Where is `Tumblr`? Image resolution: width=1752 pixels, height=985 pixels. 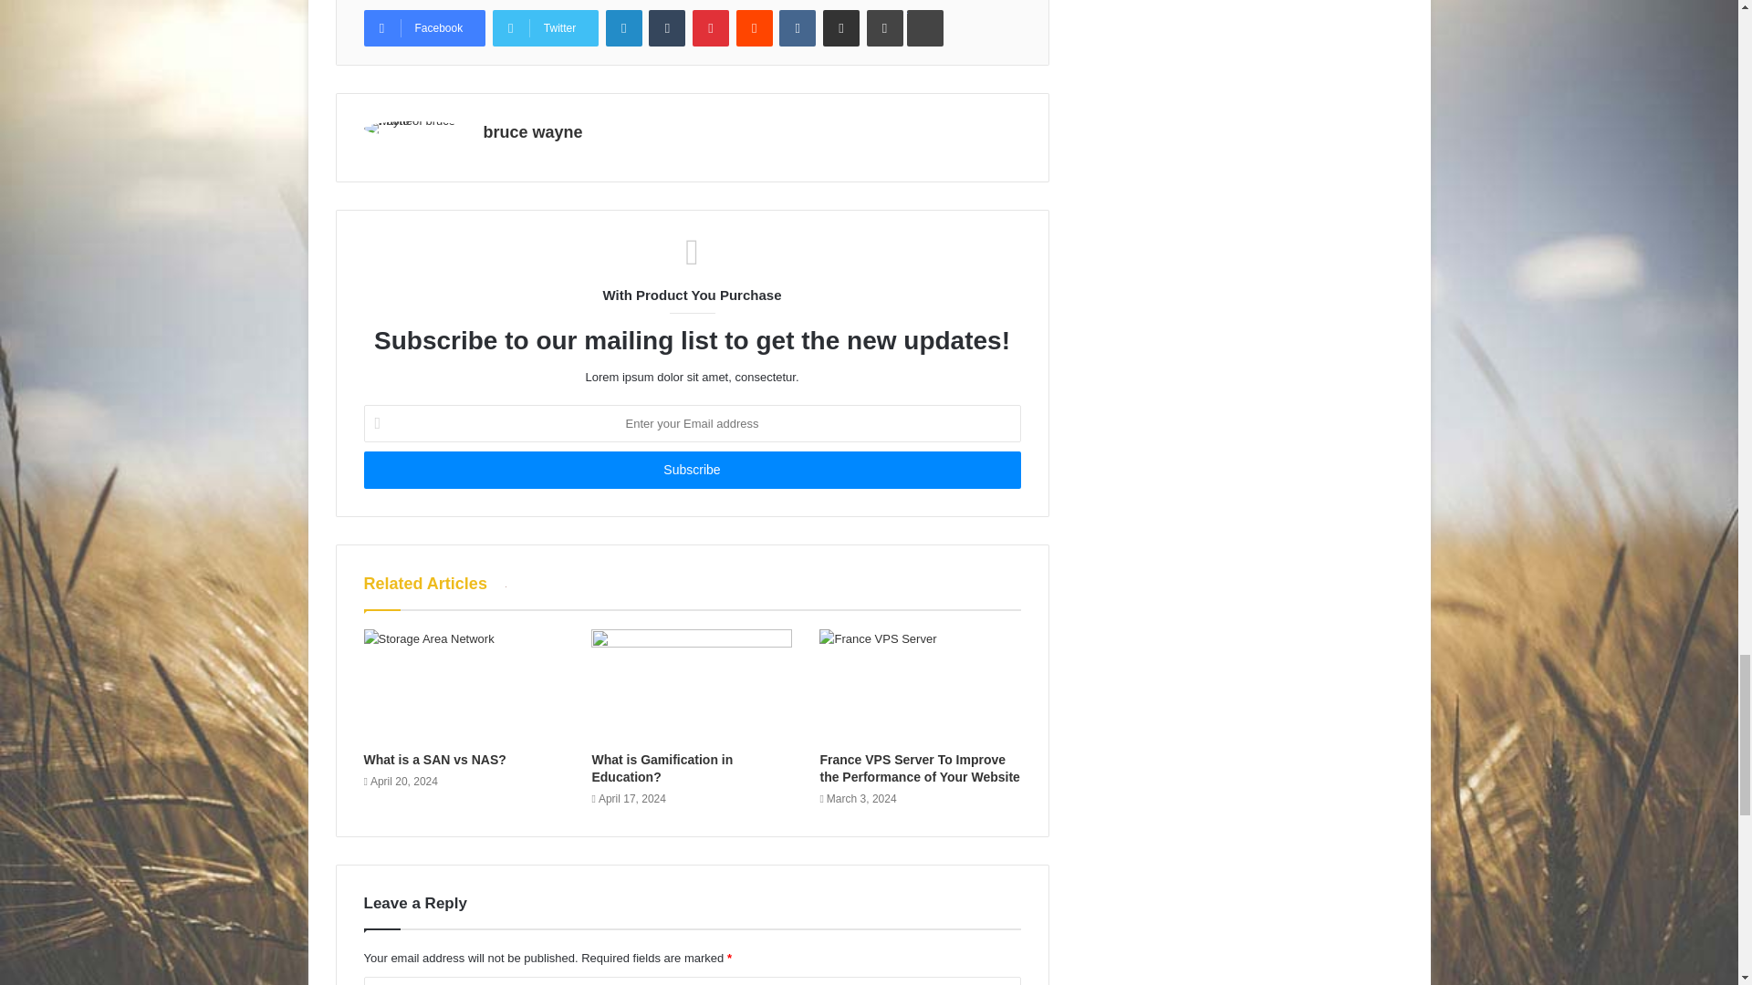
Tumblr is located at coordinates (666, 27).